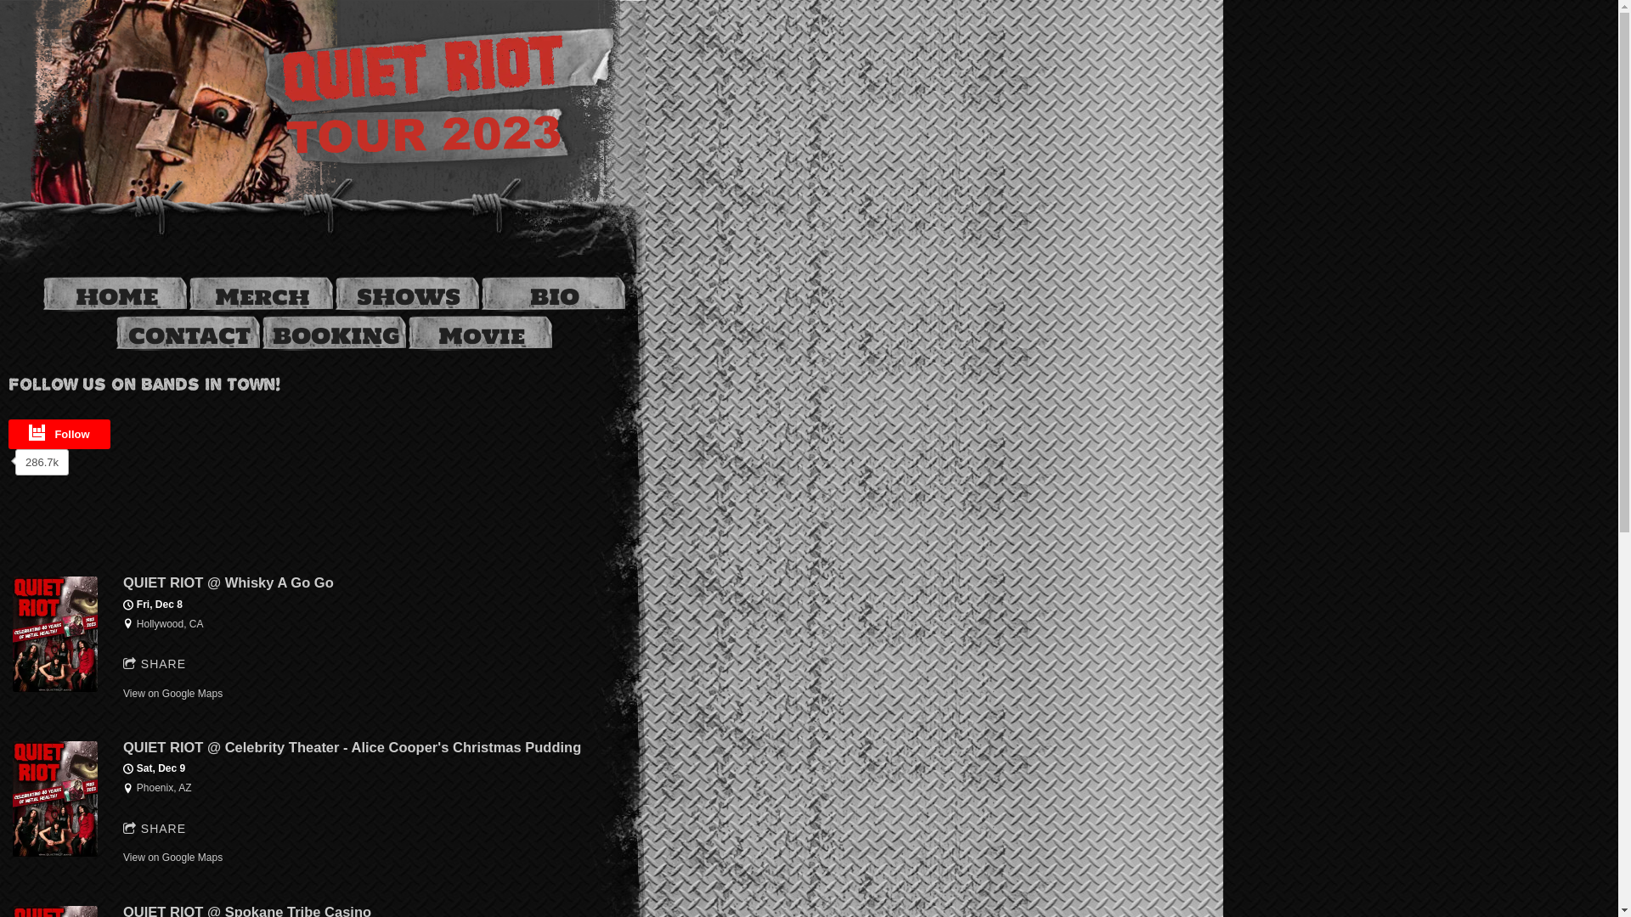  I want to click on View on Google Maps, so click(173, 694).